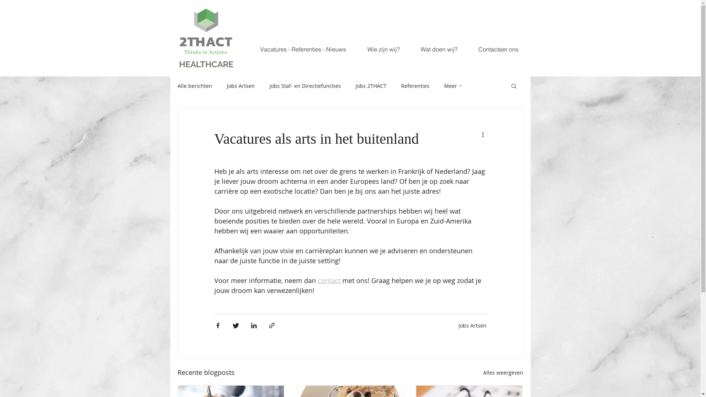  I want to click on Contacteer ons, so click(498, 49).